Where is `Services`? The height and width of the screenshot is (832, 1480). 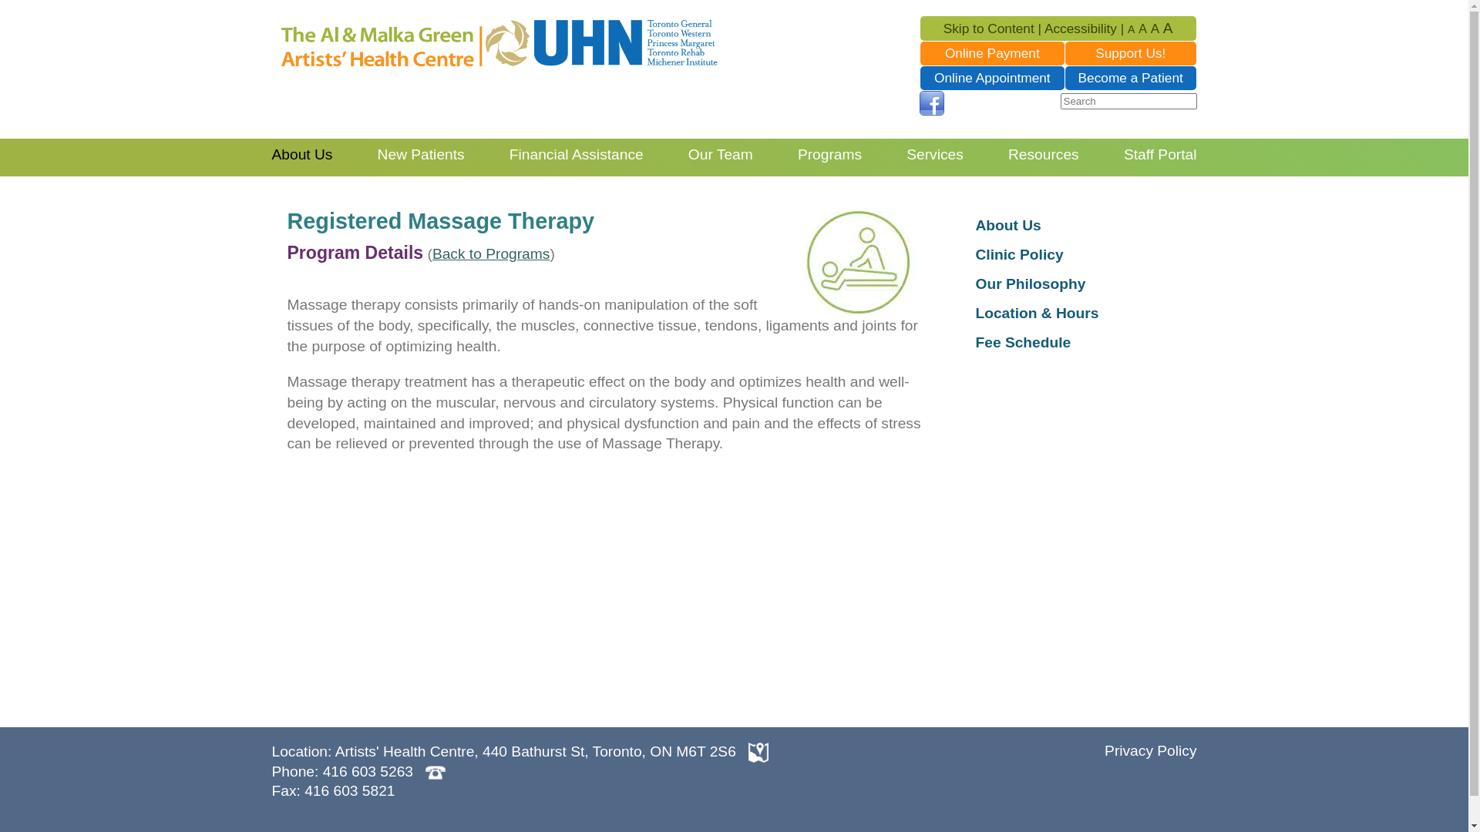
Services is located at coordinates (935, 154).